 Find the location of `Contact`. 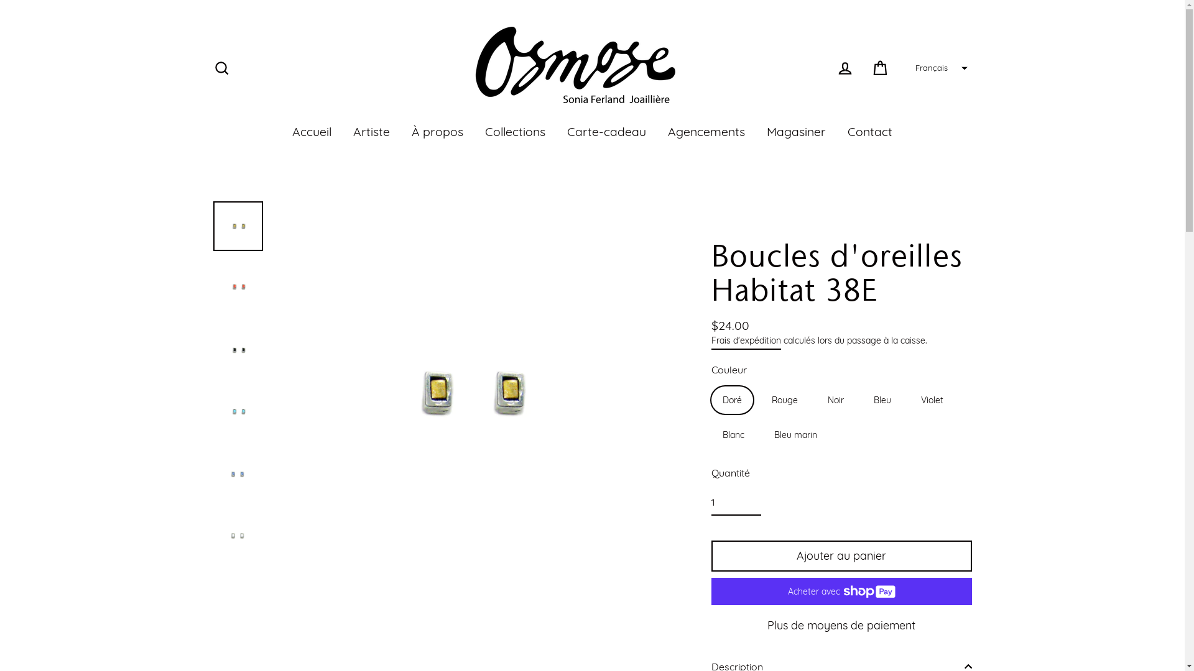

Contact is located at coordinates (870, 132).